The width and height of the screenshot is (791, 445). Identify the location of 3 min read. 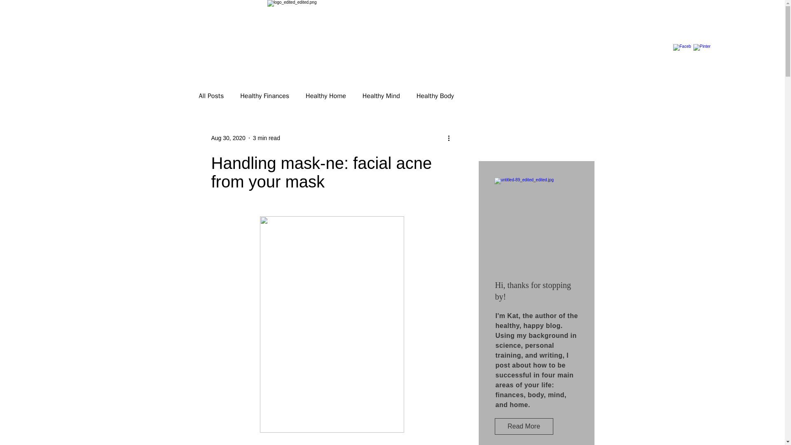
(266, 138).